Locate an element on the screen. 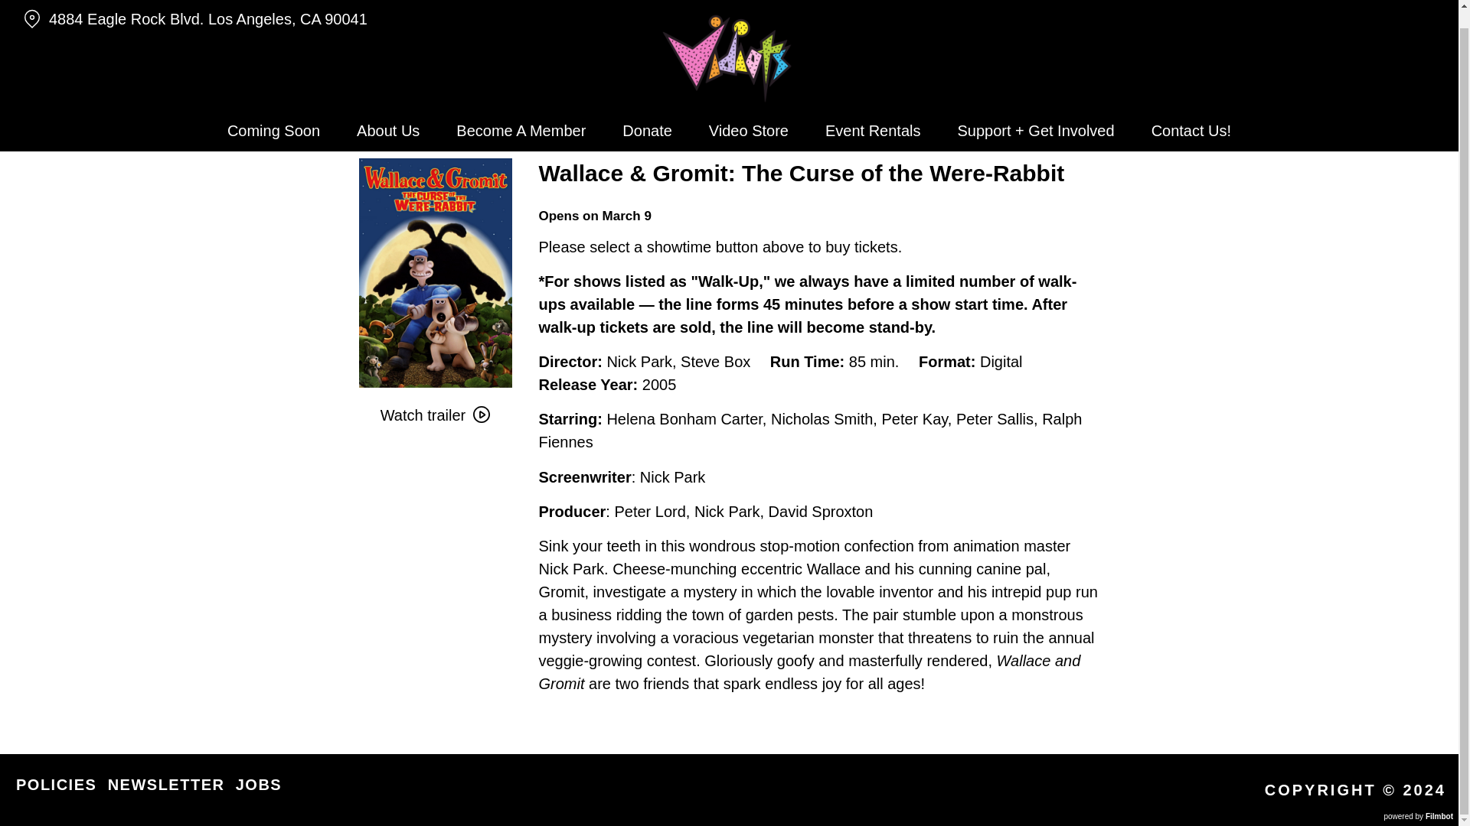 The height and width of the screenshot is (826, 1470). Donate is located at coordinates (647, 112).